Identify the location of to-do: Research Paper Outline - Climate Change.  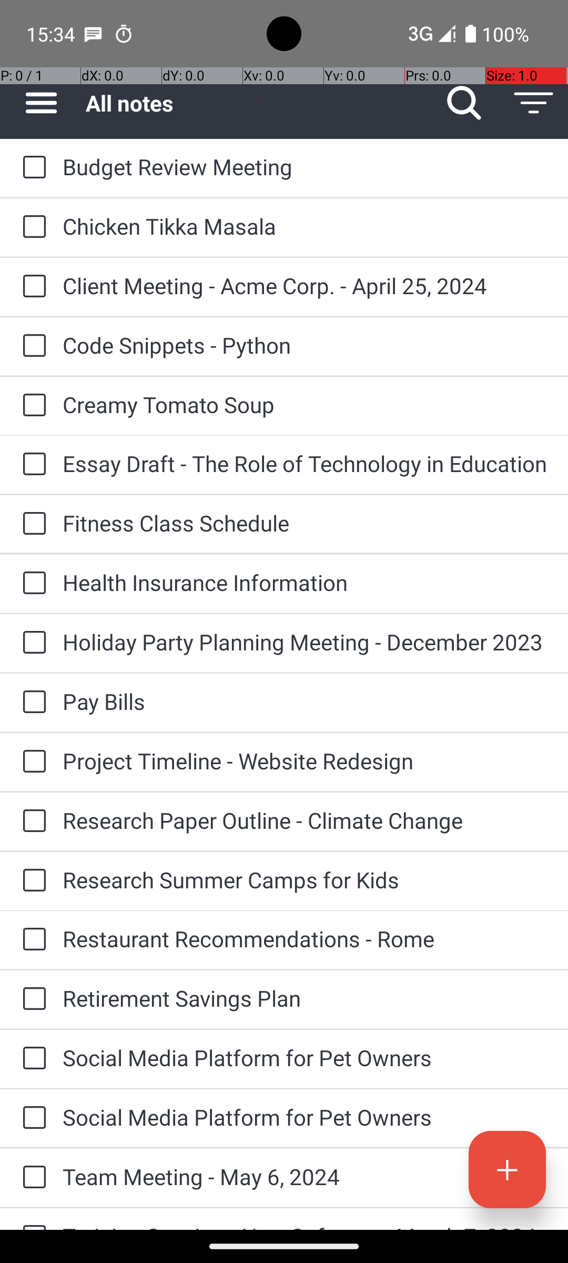
(32, 821).